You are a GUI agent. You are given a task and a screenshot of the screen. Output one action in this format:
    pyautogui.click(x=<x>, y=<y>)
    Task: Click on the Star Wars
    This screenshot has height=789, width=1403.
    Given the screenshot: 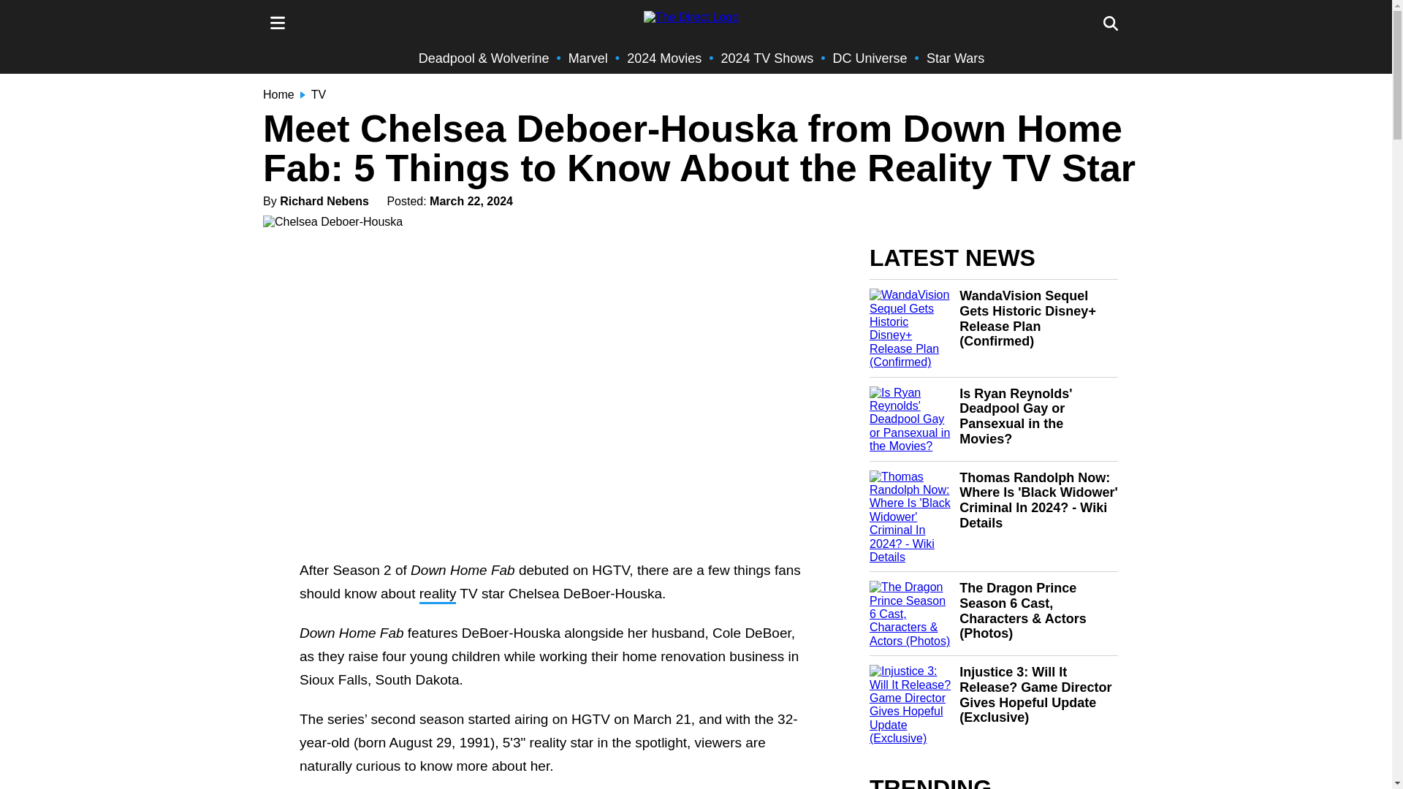 What is the action you would take?
    pyautogui.click(x=955, y=58)
    